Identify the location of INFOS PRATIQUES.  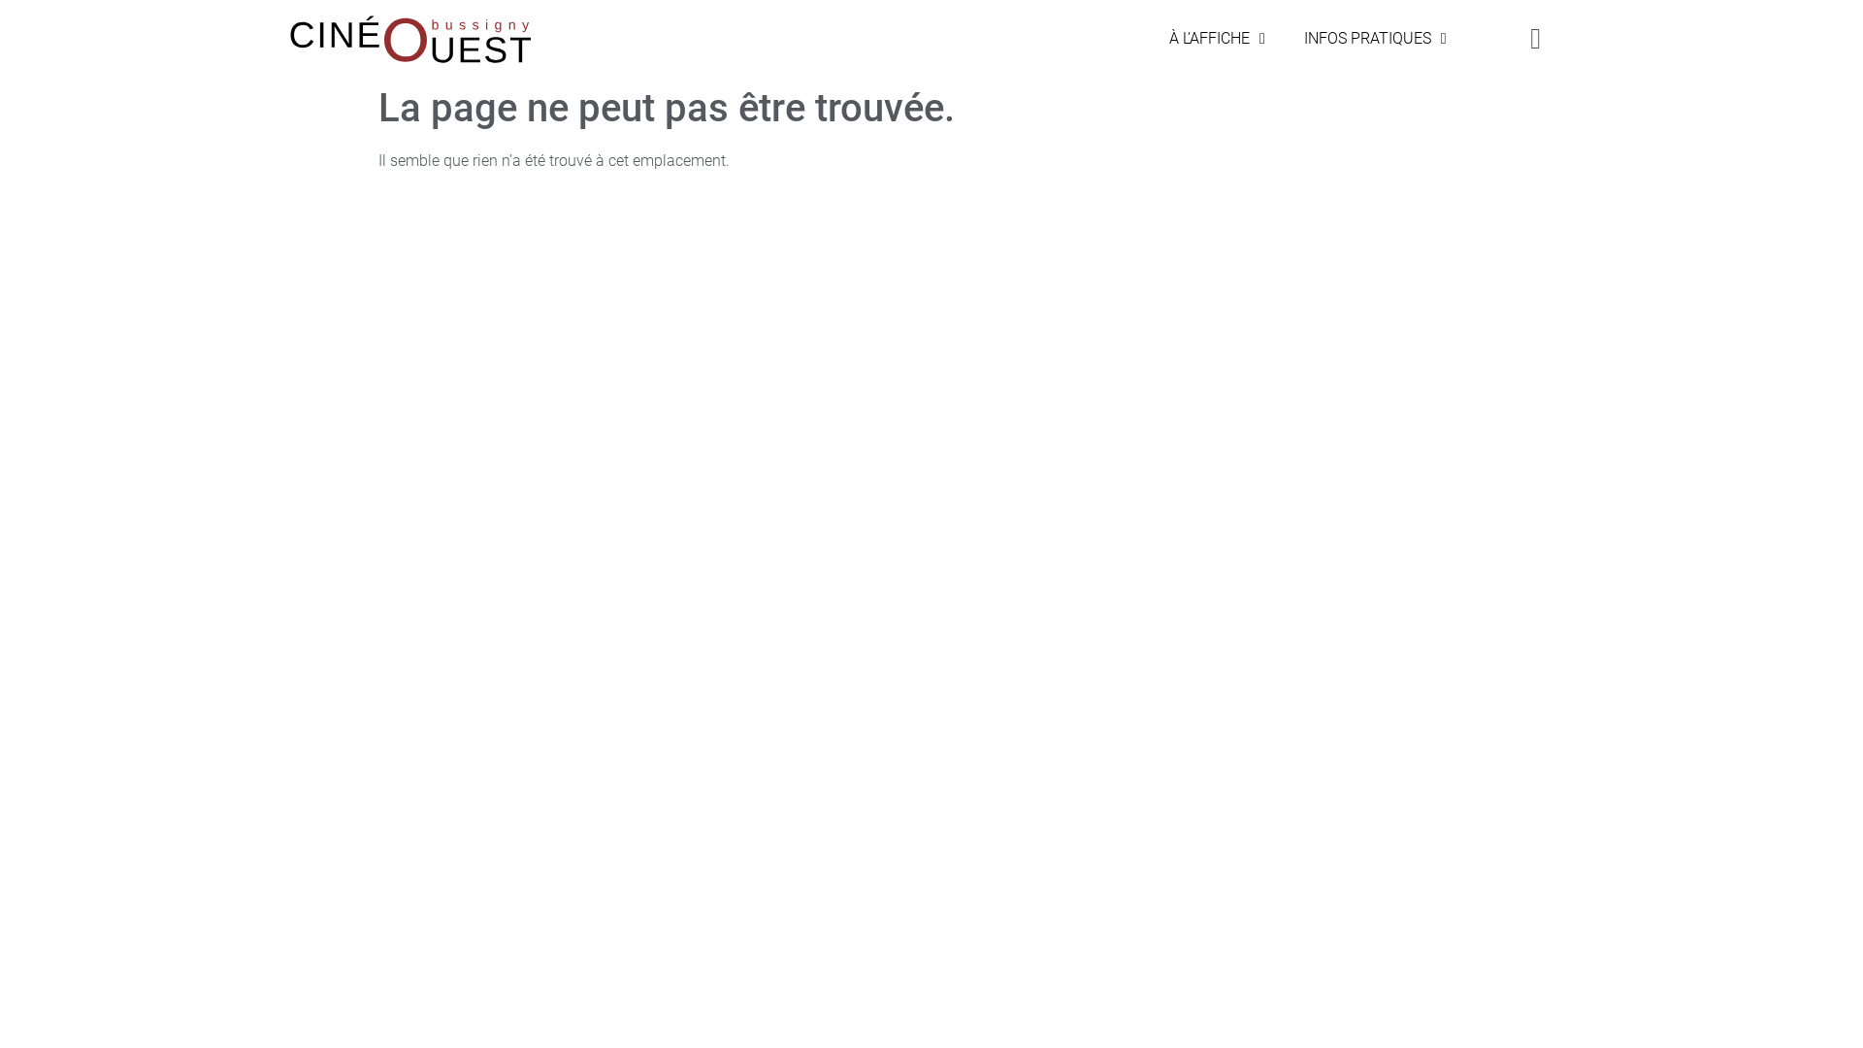
(1376, 39).